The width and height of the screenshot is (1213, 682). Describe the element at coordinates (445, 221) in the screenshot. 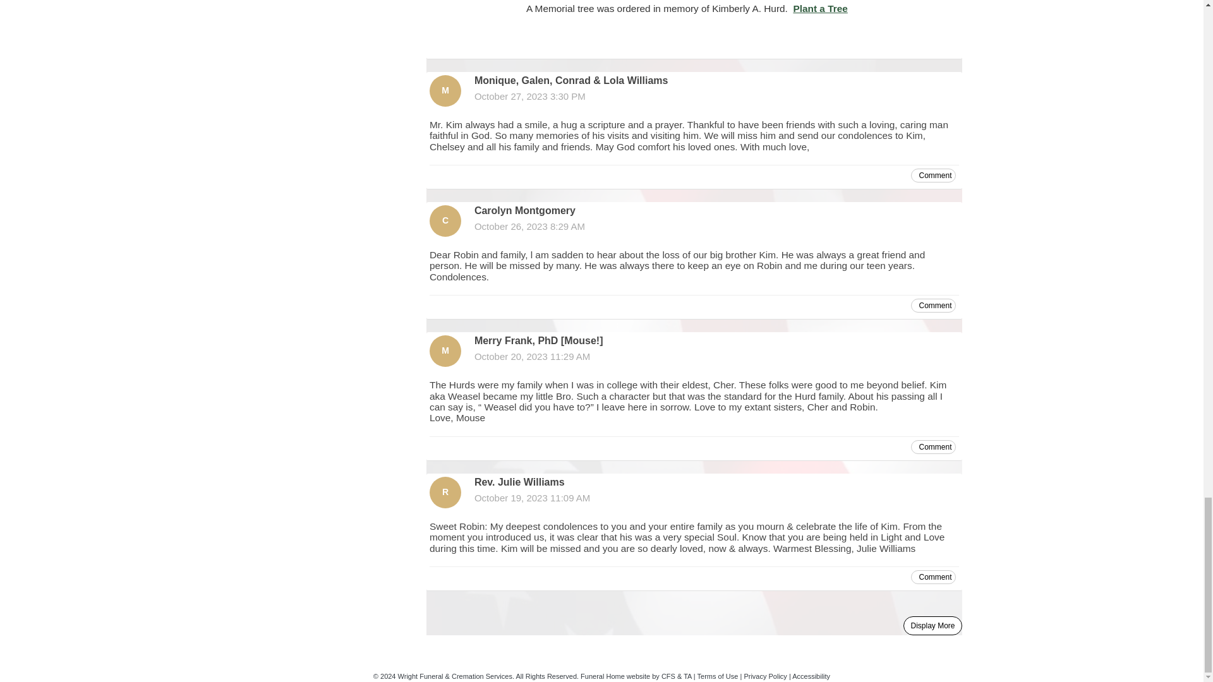

I see `Carolyn Montgomery` at that location.